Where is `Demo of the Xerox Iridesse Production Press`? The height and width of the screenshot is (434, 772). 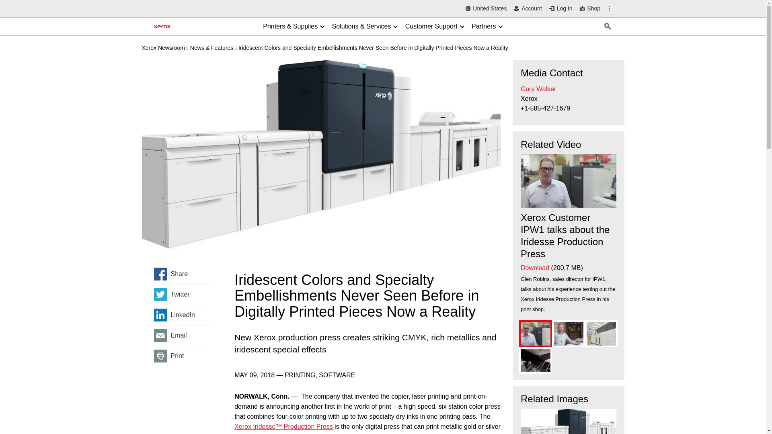
Demo of the Xerox Iridesse Production Press is located at coordinates (535, 360).